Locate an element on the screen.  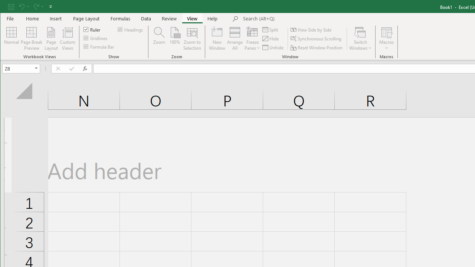
Ruler is located at coordinates (92, 29).